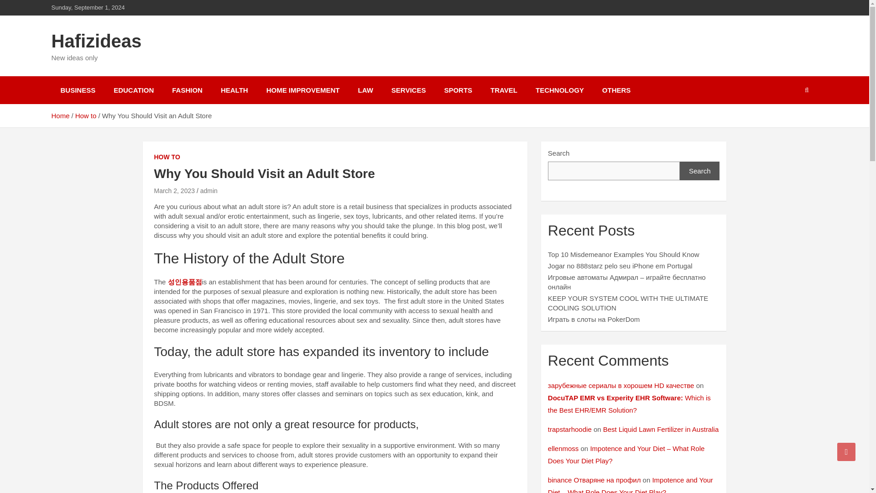 This screenshot has height=493, width=876. Describe the element at coordinates (563, 448) in the screenshot. I see `ellenmoss` at that location.